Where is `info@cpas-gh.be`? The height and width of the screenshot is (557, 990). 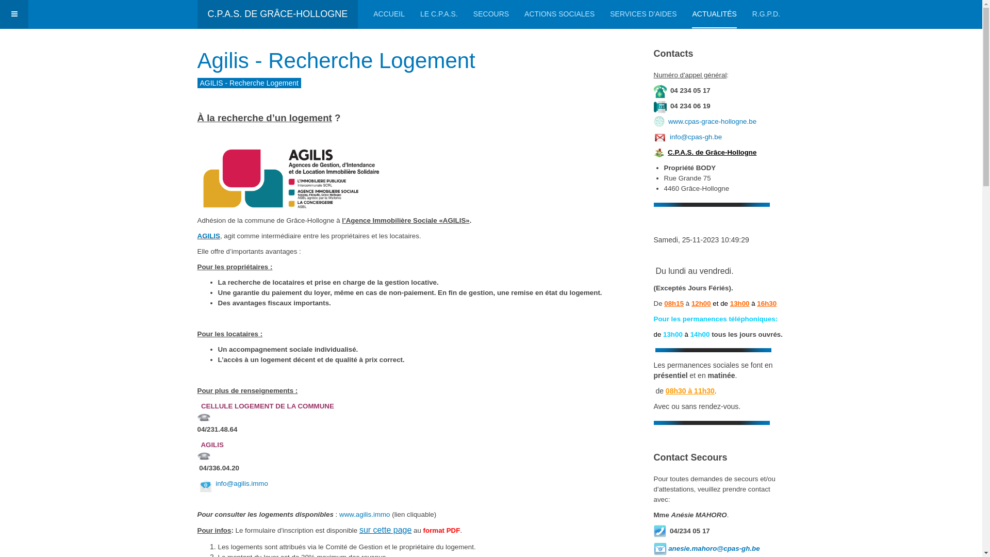
info@cpas-gh.be is located at coordinates (696, 137).